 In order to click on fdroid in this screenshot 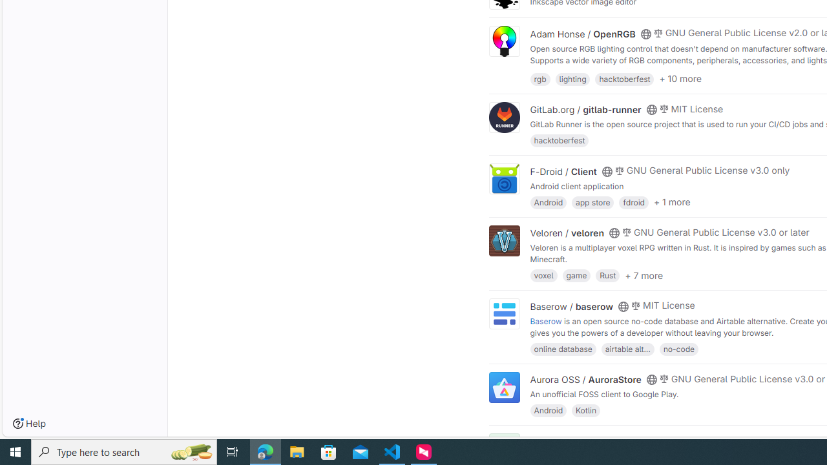, I will do `click(633, 201)`.